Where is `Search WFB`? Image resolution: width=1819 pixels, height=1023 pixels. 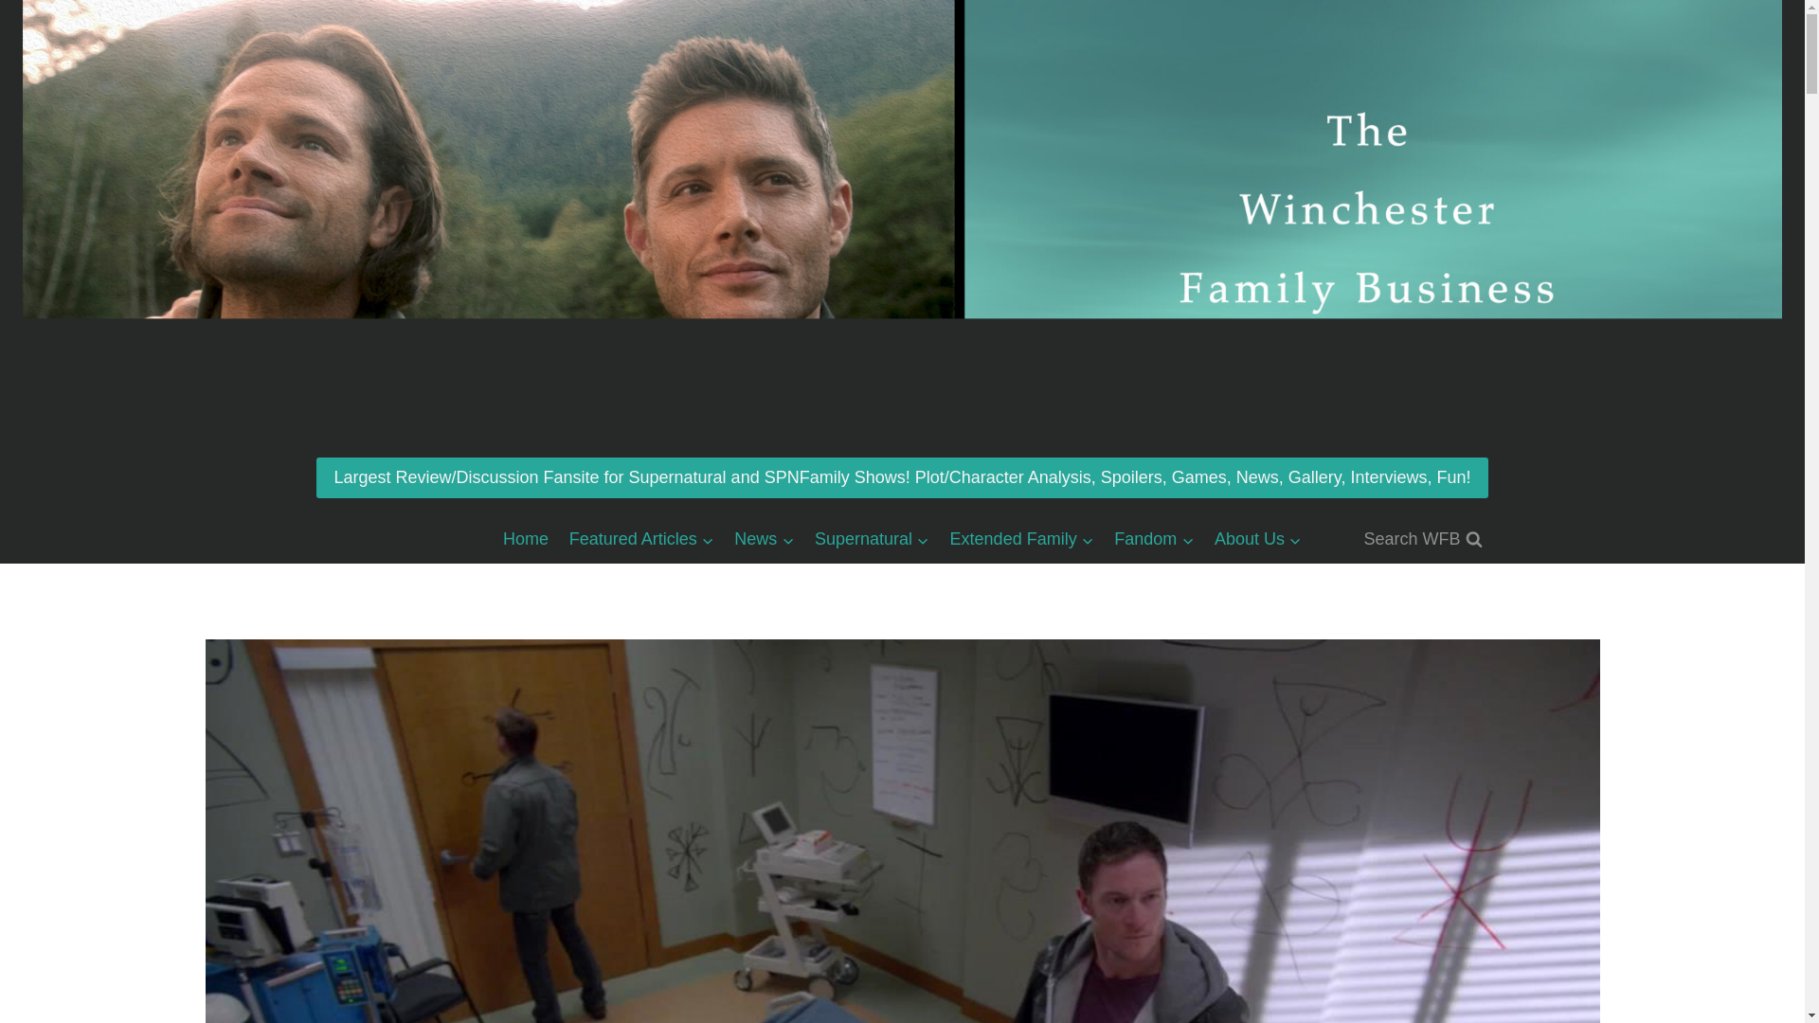 Search WFB is located at coordinates (1422, 539).